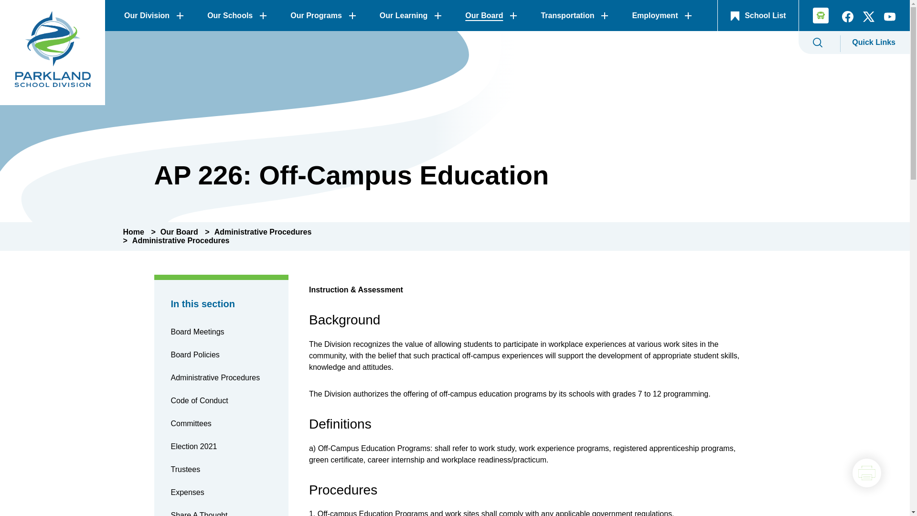 The image size is (917, 516). I want to click on Youtube, so click(890, 19).